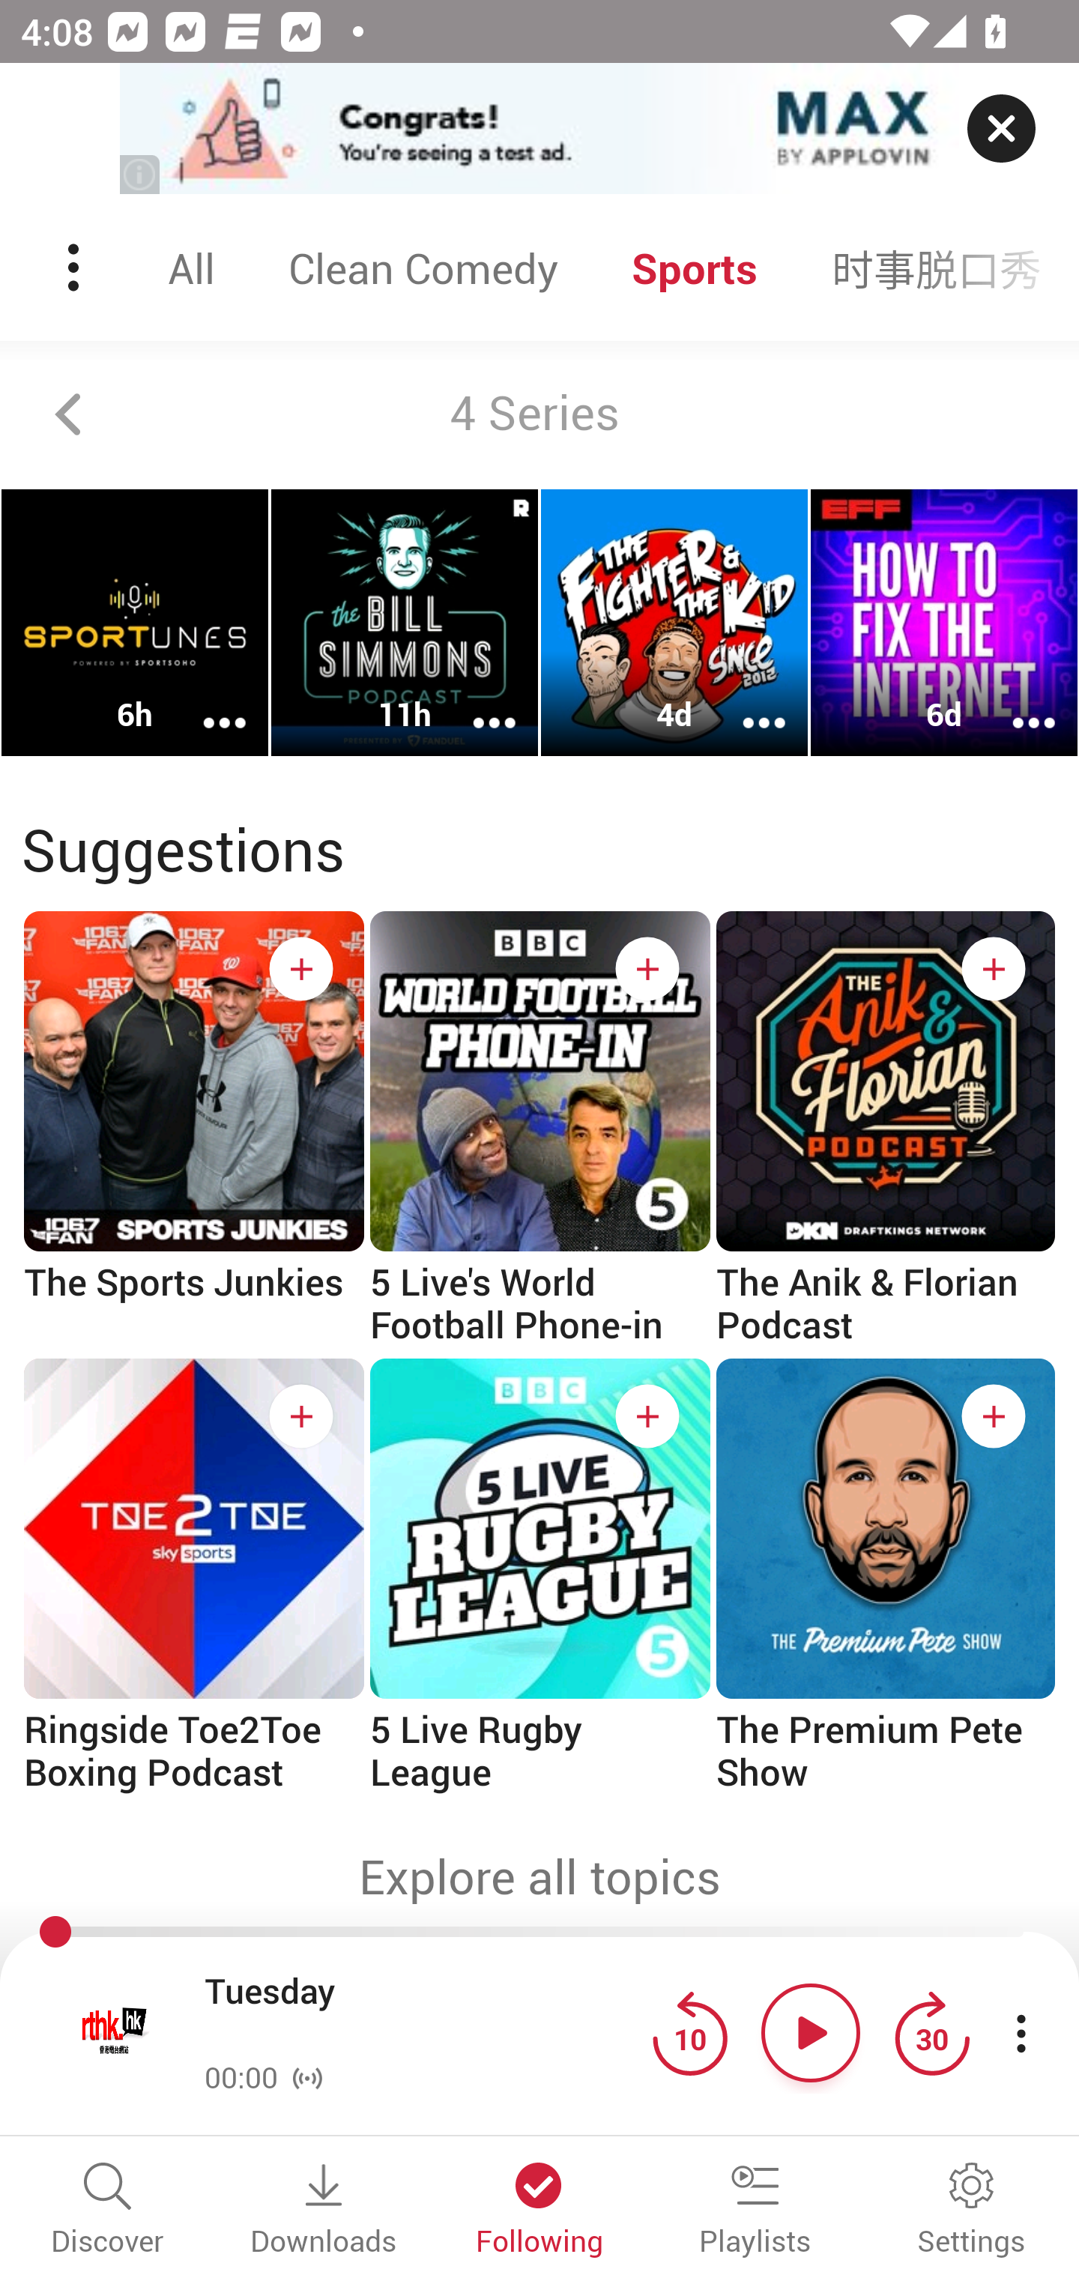 The image size is (1079, 2278). What do you see at coordinates (647, 969) in the screenshot?
I see `Subscribe button` at bounding box center [647, 969].